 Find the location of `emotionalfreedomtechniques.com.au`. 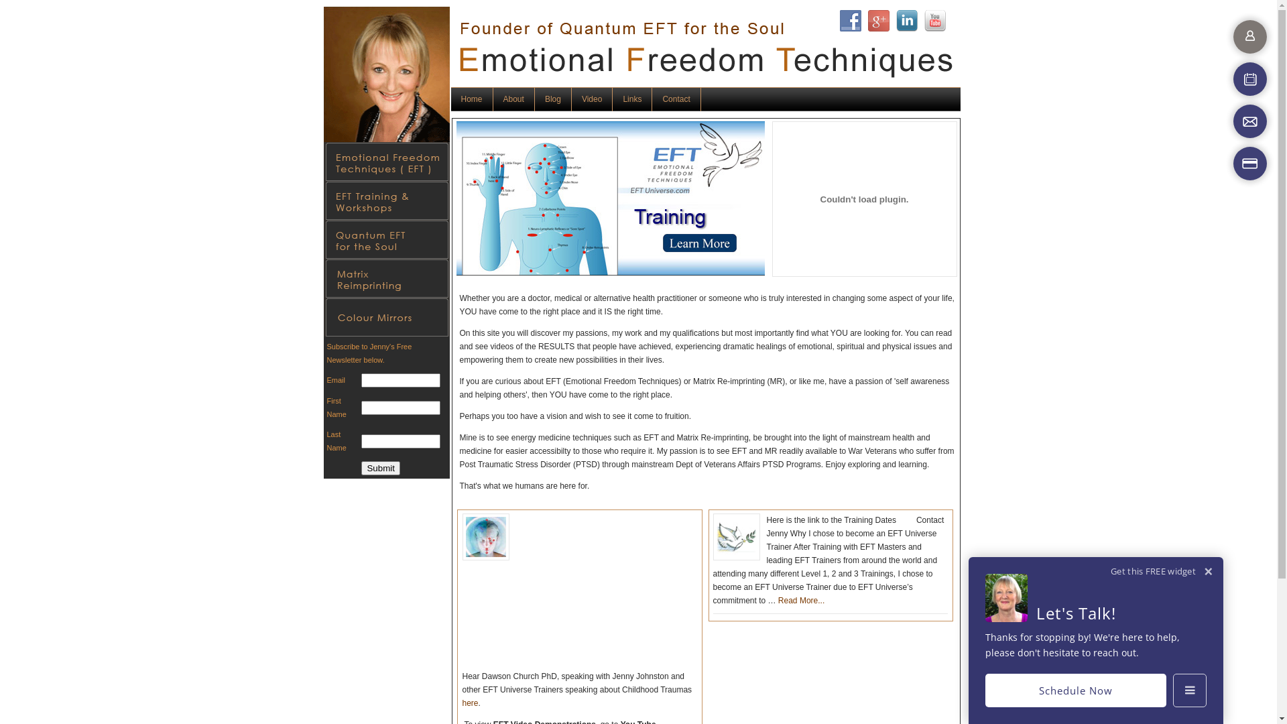

emotionalfreedomtechniques.com.au is located at coordinates (571, 40).